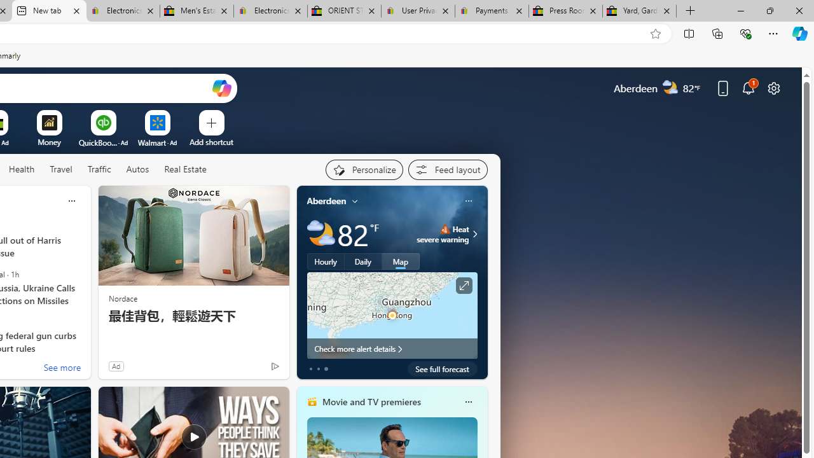 The width and height of the screenshot is (814, 458). What do you see at coordinates (443, 234) in the screenshot?
I see `Heat - Severe Heat severe warning` at bounding box center [443, 234].